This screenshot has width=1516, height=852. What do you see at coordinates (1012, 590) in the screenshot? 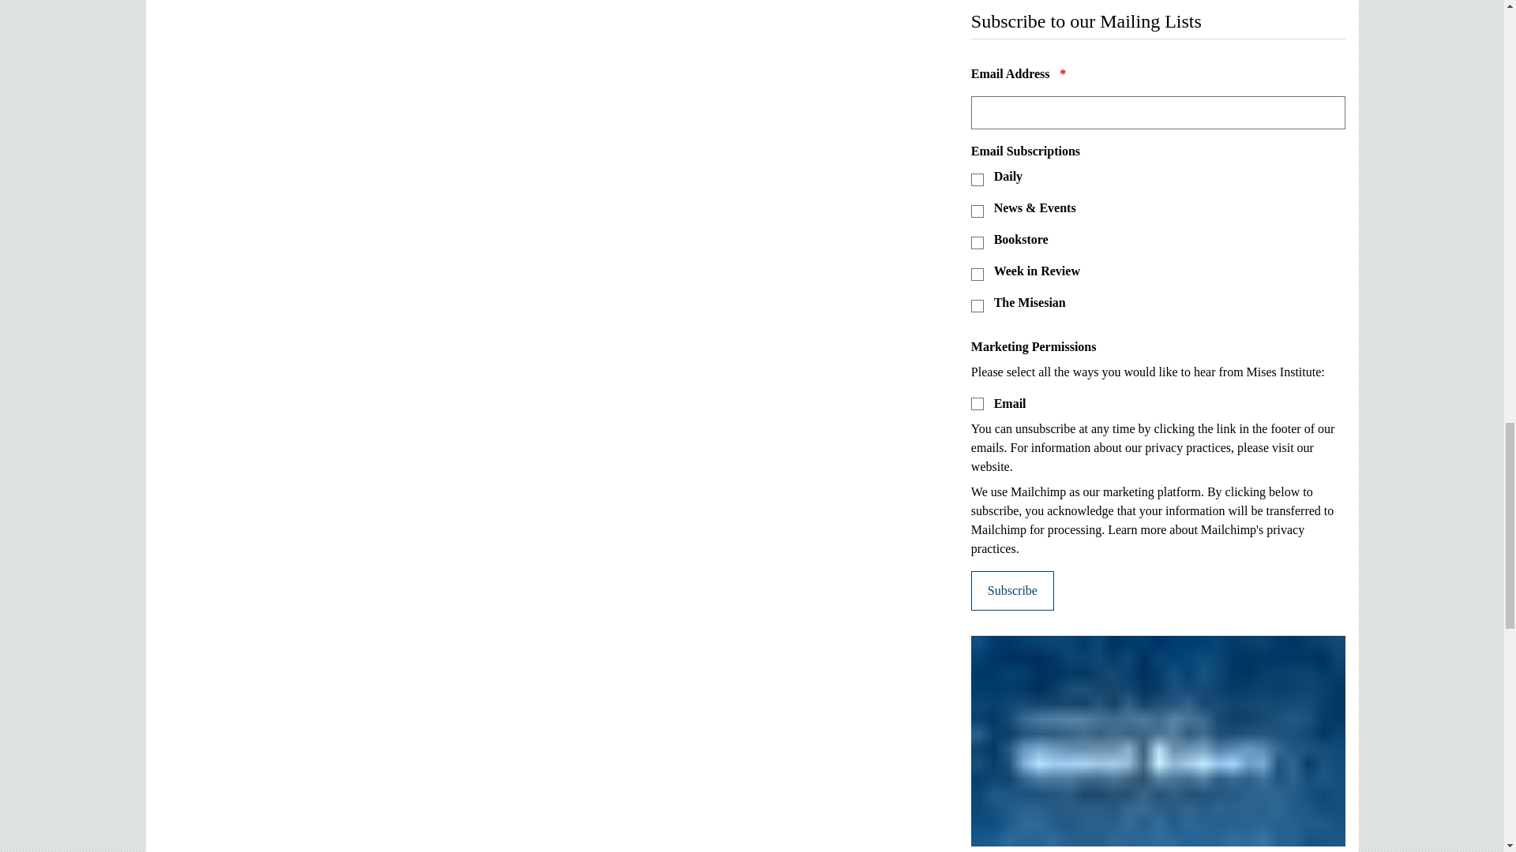
I see `Subscribe` at bounding box center [1012, 590].